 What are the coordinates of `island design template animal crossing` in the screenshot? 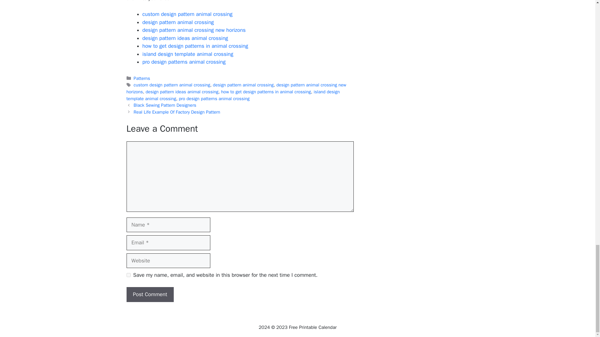 It's located at (232, 95).